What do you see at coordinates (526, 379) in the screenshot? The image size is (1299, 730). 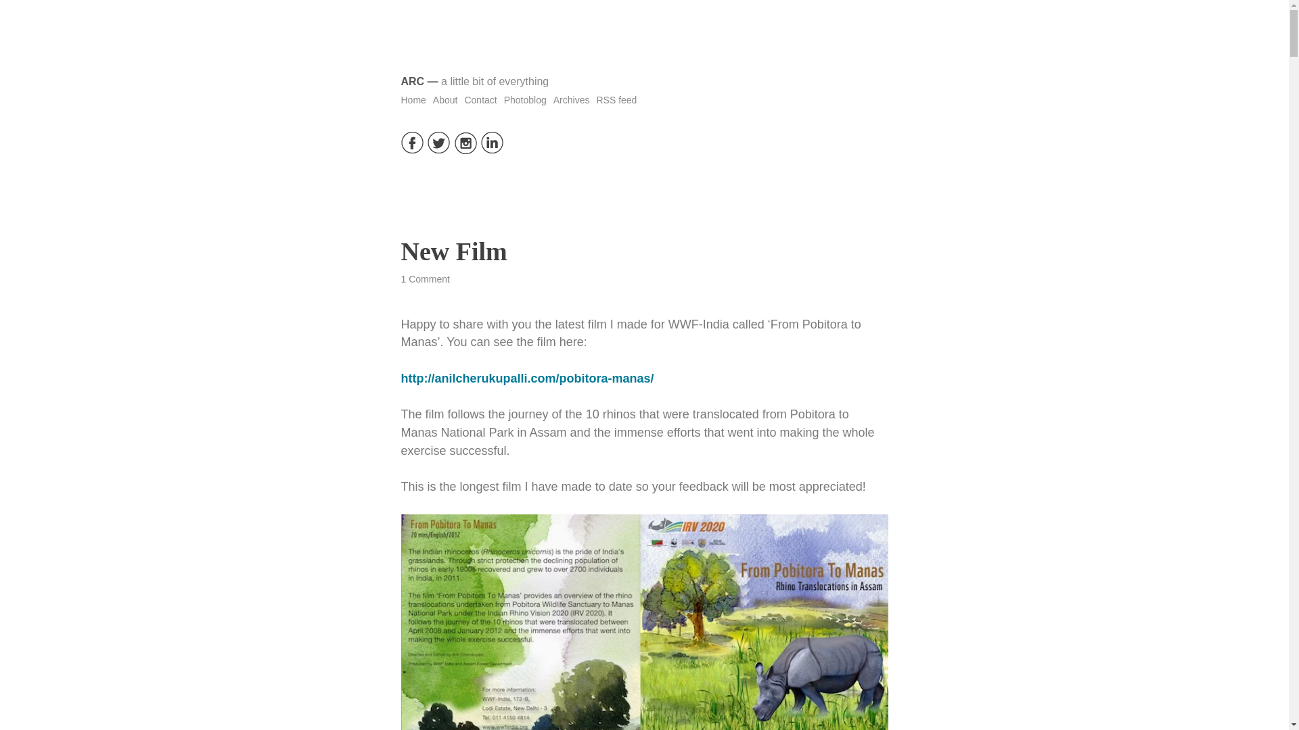 I see `From Pobitora to Manas` at bounding box center [526, 379].